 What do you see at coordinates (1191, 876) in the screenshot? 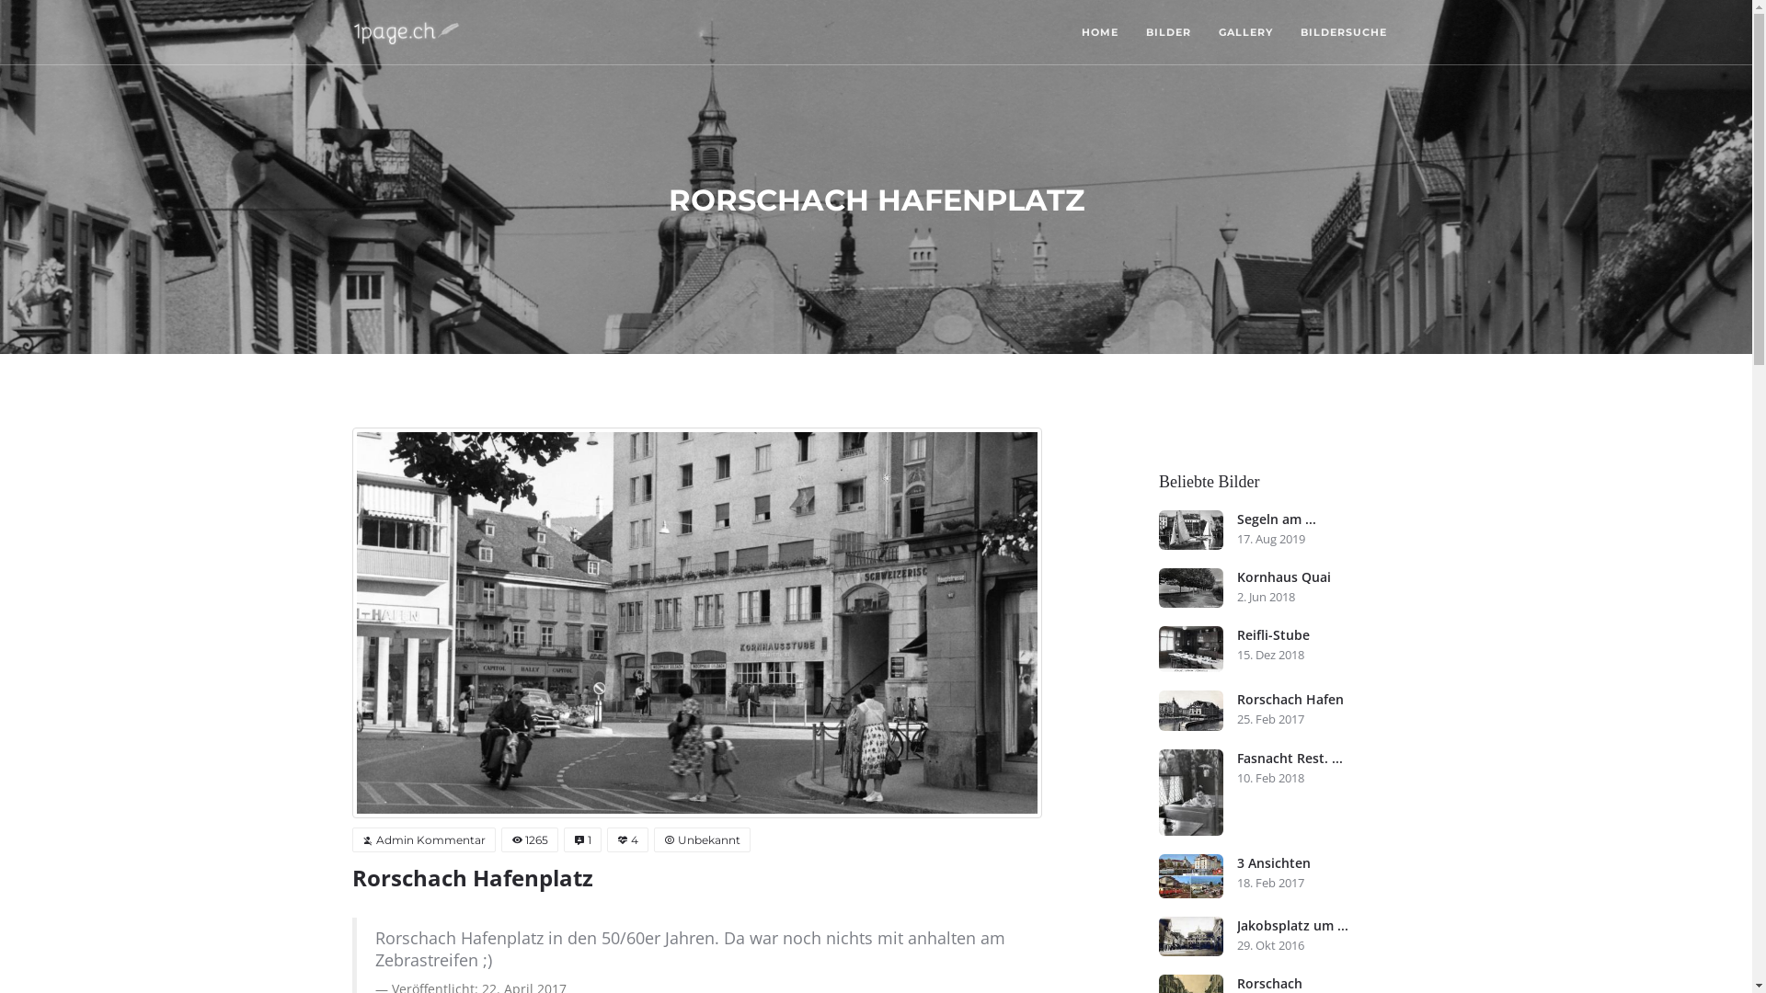
I see `3 Ansichten` at bounding box center [1191, 876].